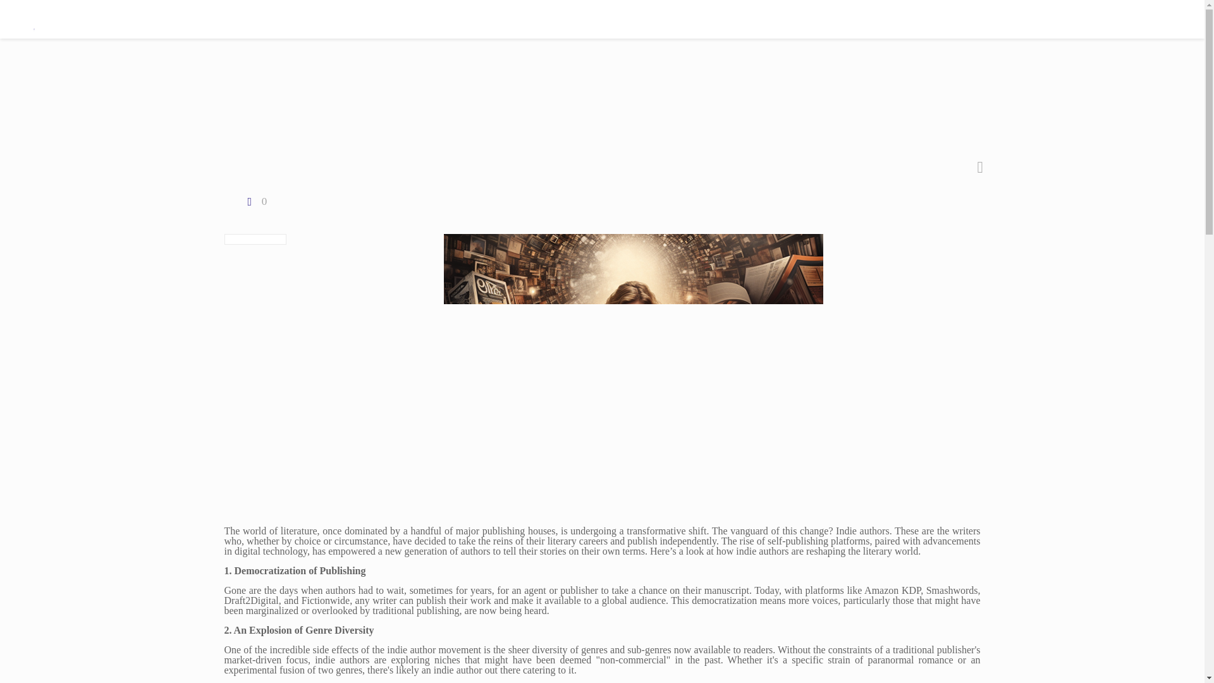 Image resolution: width=1214 pixels, height=683 pixels. Describe the element at coordinates (125, 19) in the screenshot. I see `Fictionwide` at that location.